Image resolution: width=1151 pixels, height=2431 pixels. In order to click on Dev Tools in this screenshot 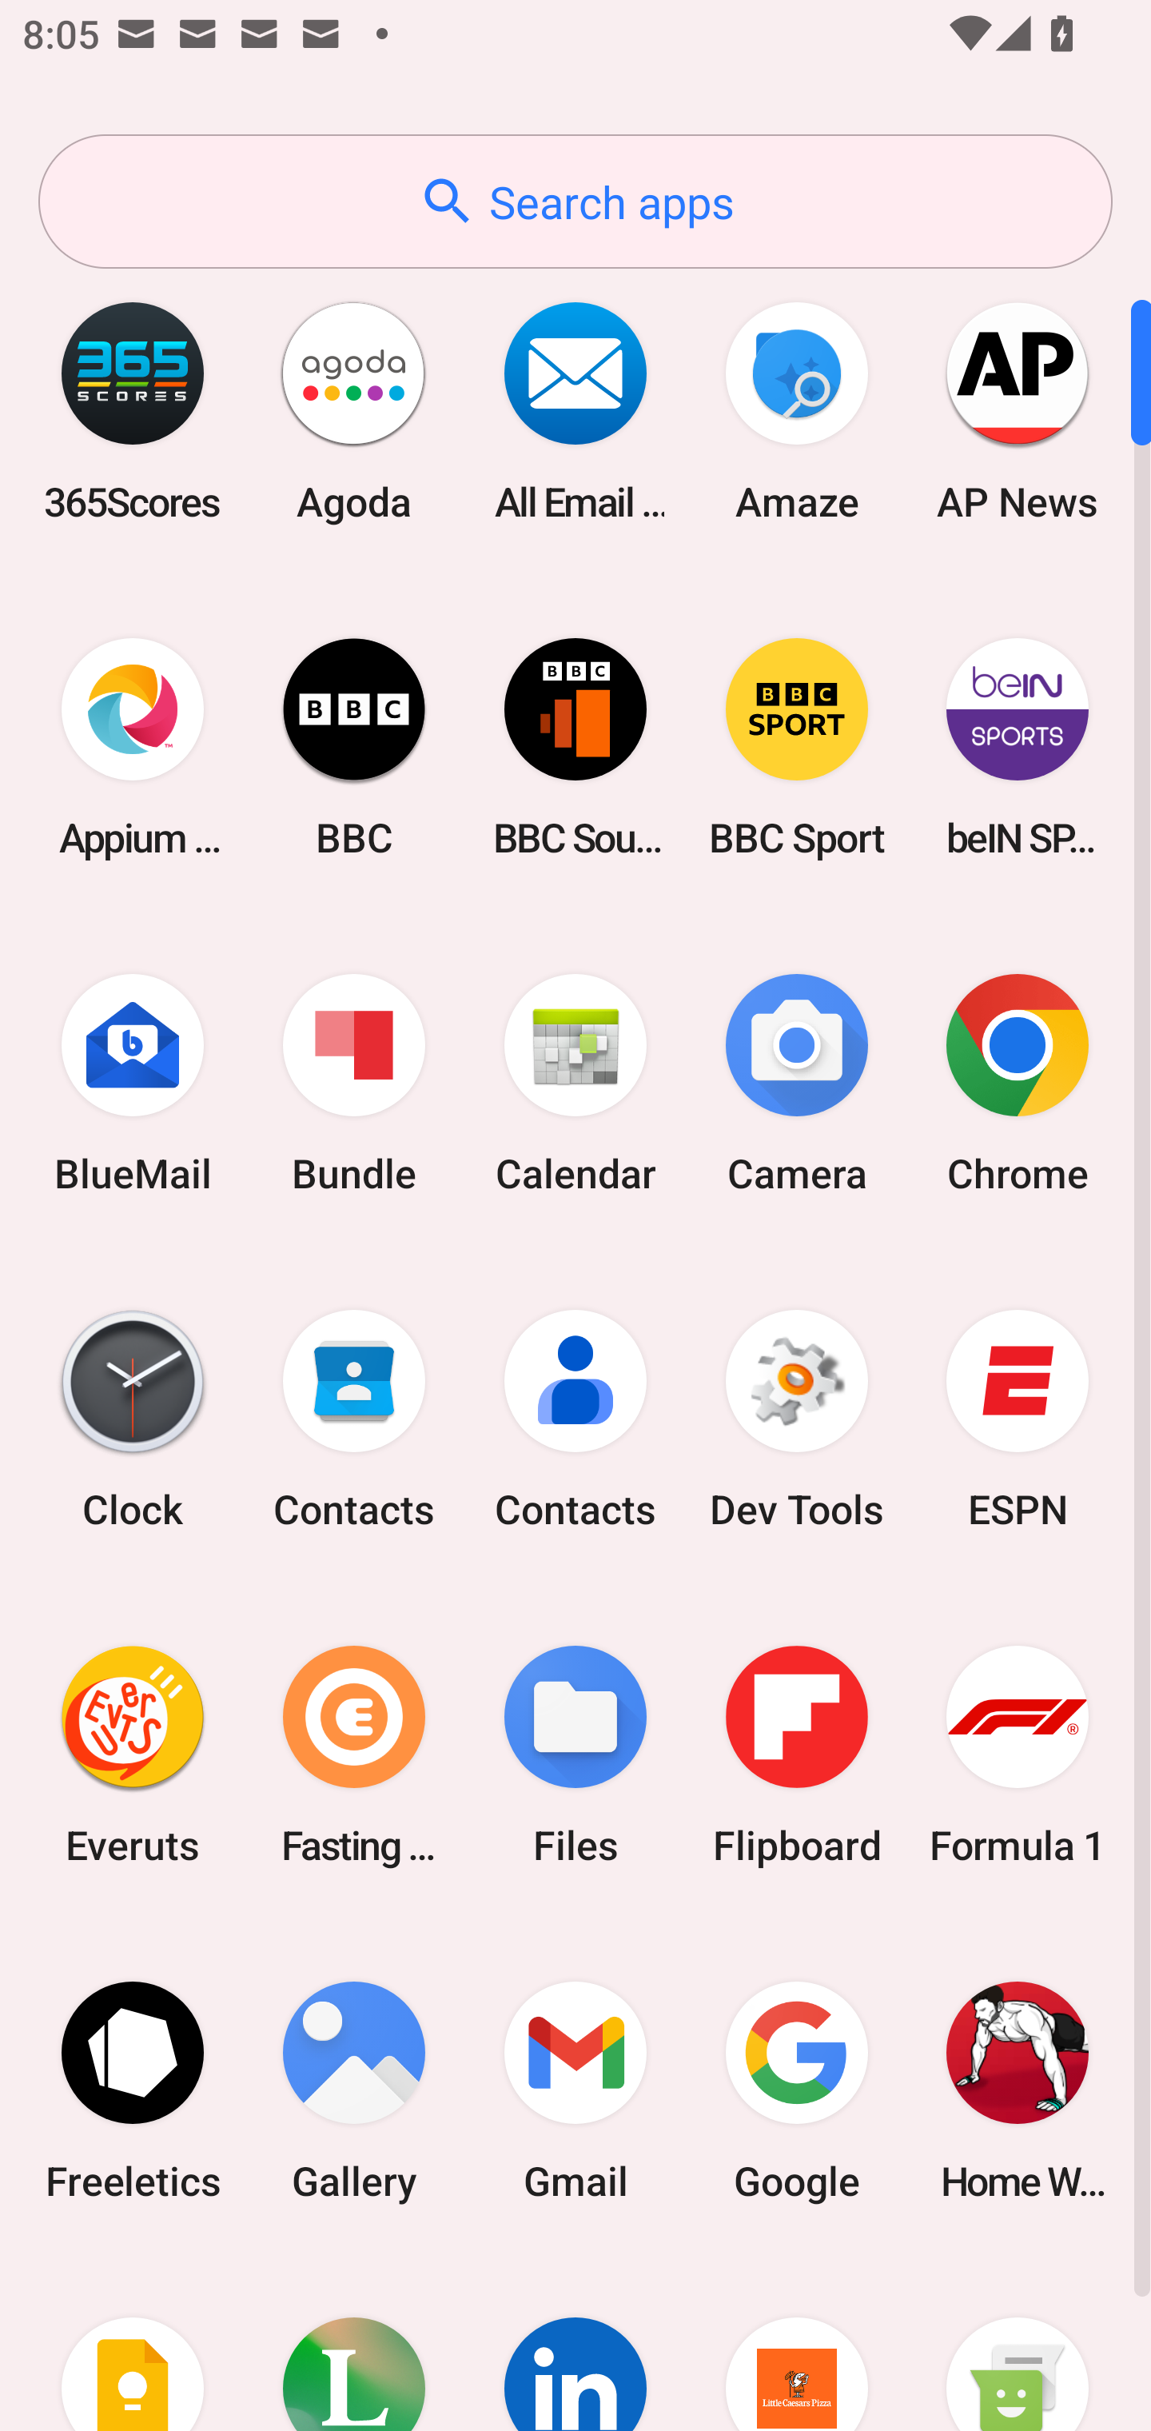, I will do `click(796, 1419)`.